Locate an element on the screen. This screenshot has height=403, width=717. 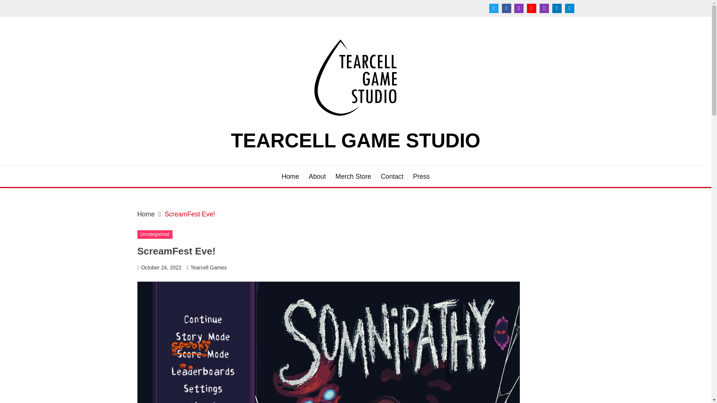
About is located at coordinates (317, 176).